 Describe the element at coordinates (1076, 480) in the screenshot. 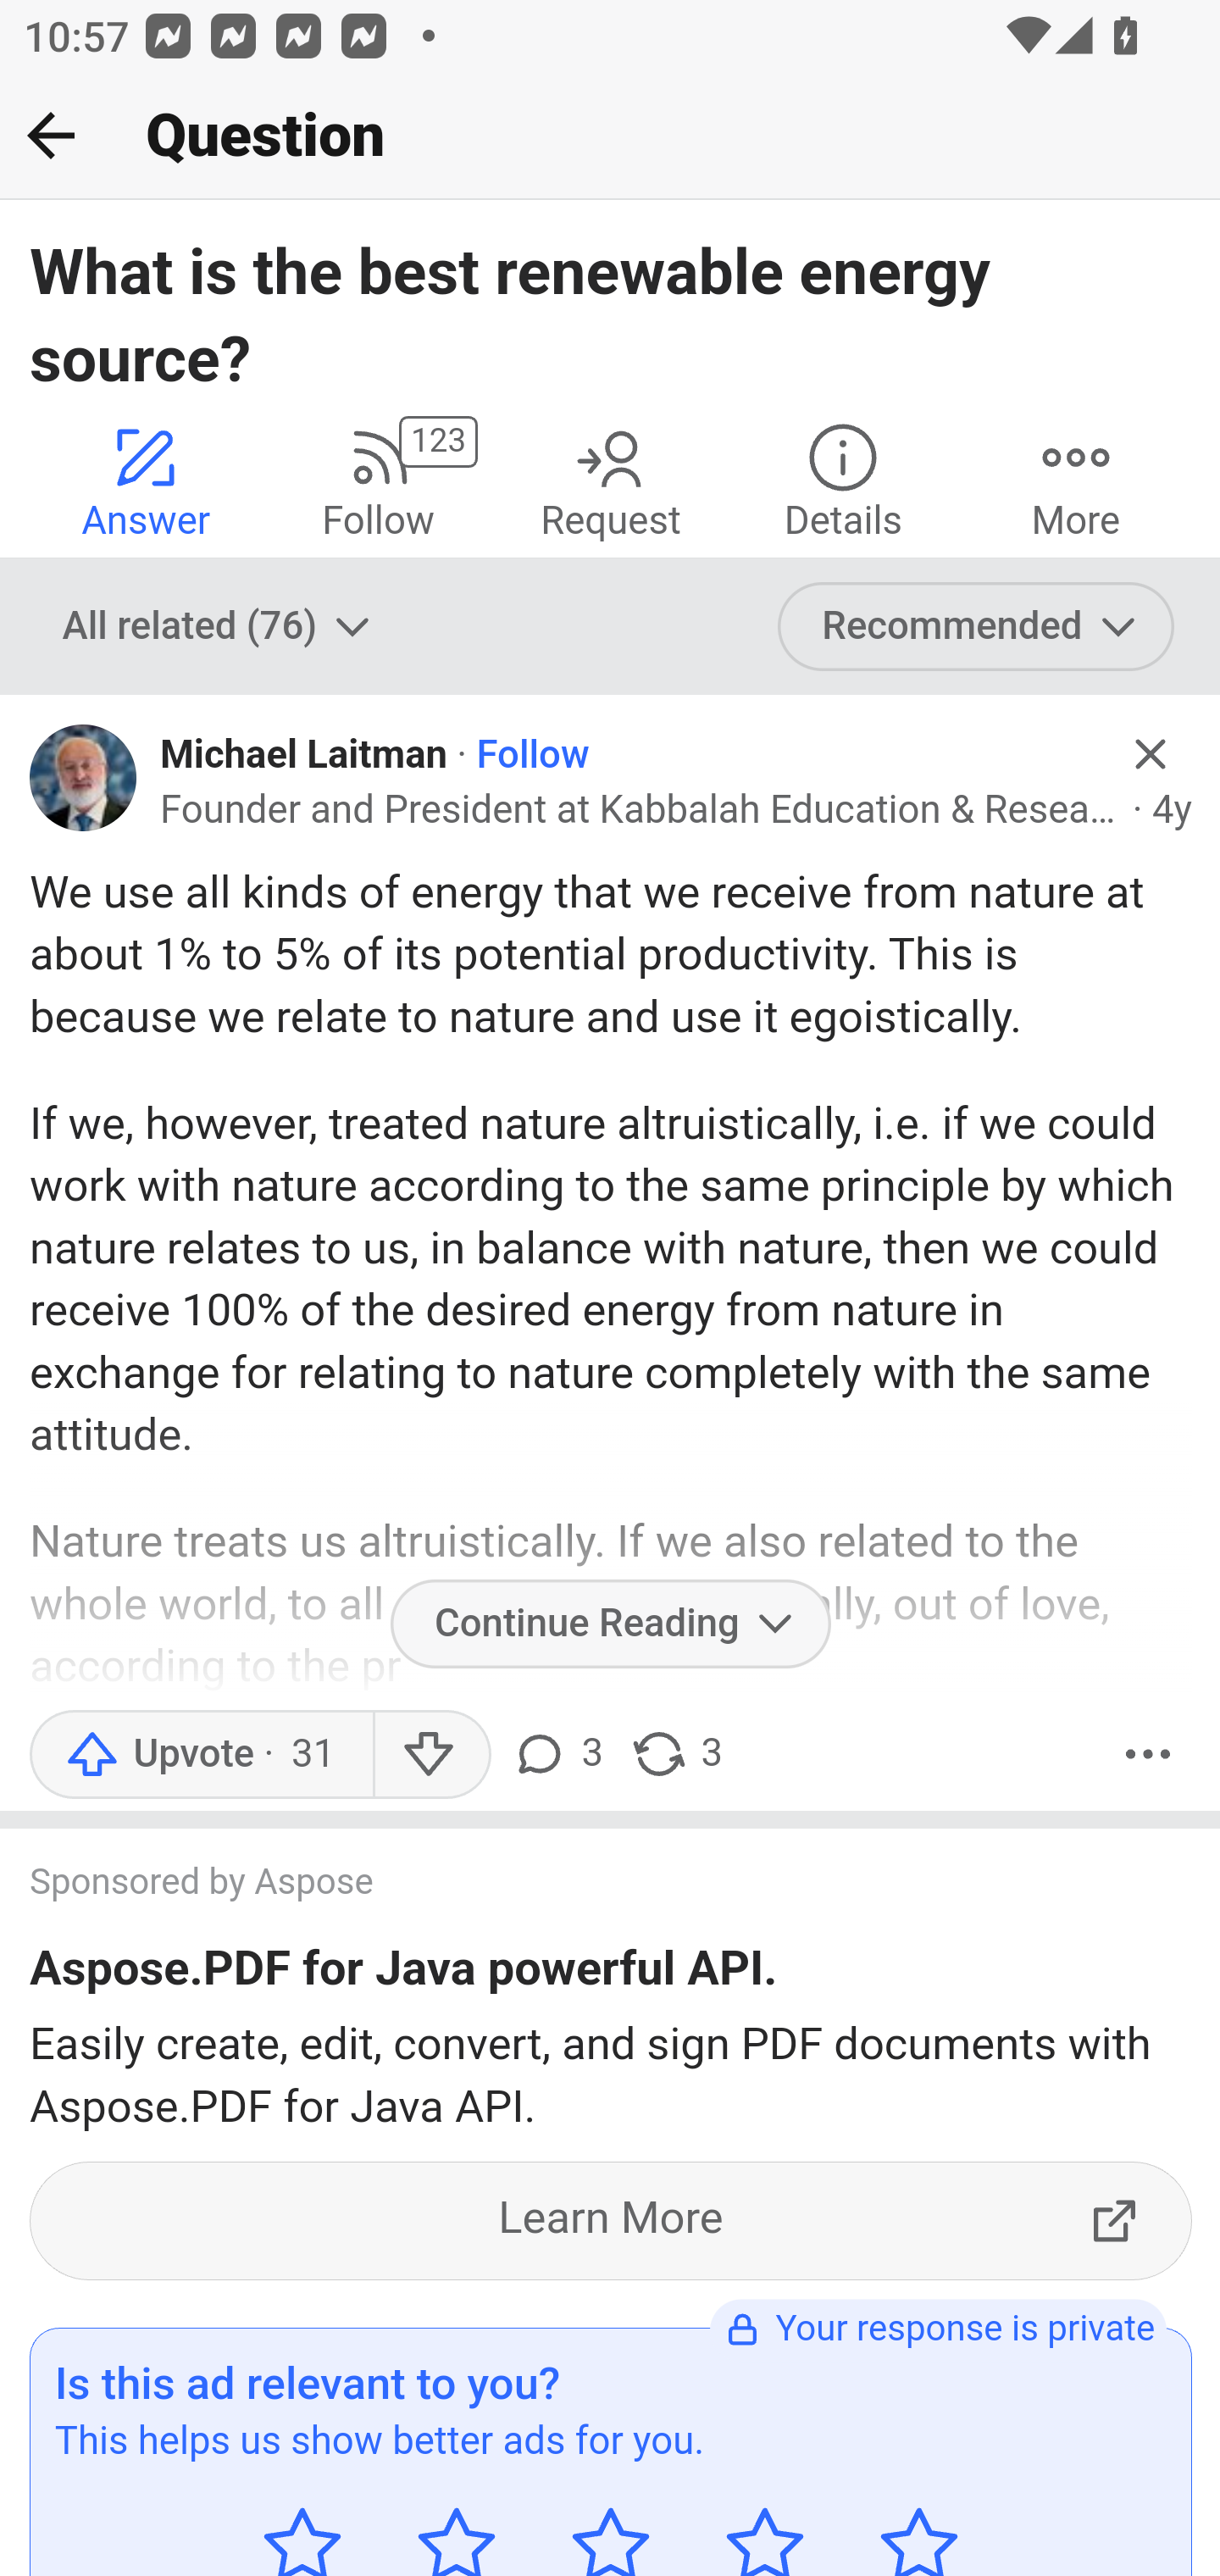

I see `More` at that location.